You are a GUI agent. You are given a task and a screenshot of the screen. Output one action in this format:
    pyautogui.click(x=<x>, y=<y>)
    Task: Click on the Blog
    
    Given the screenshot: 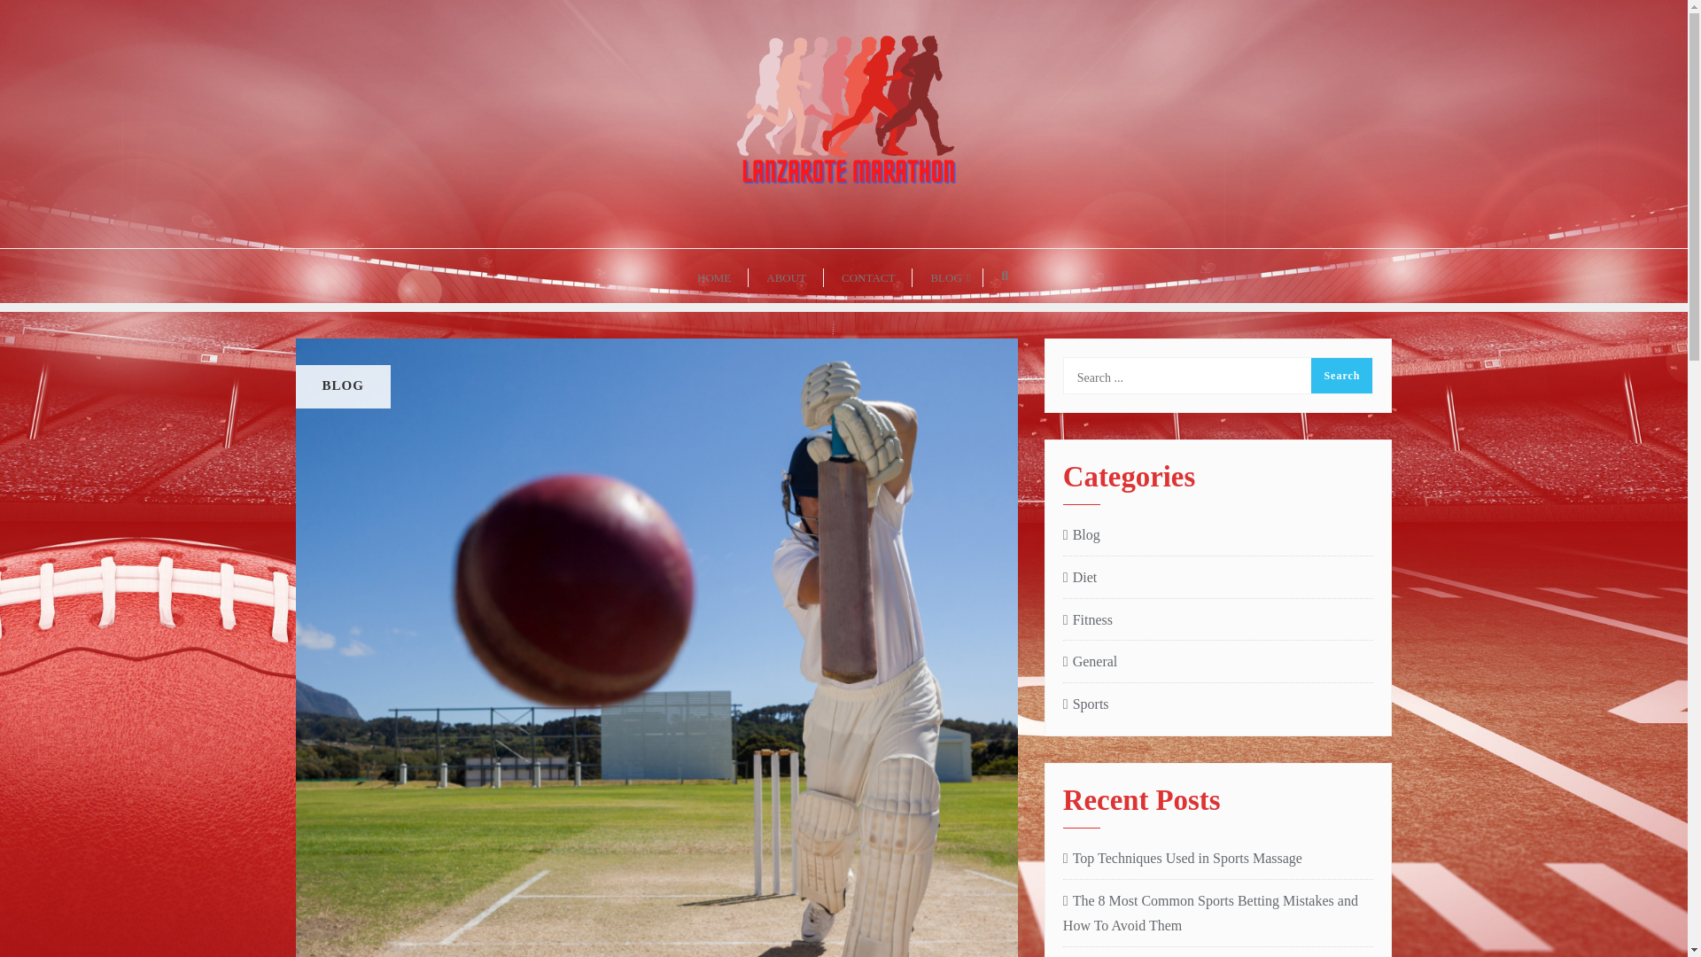 What is the action you would take?
    pyautogui.click(x=1082, y=535)
    